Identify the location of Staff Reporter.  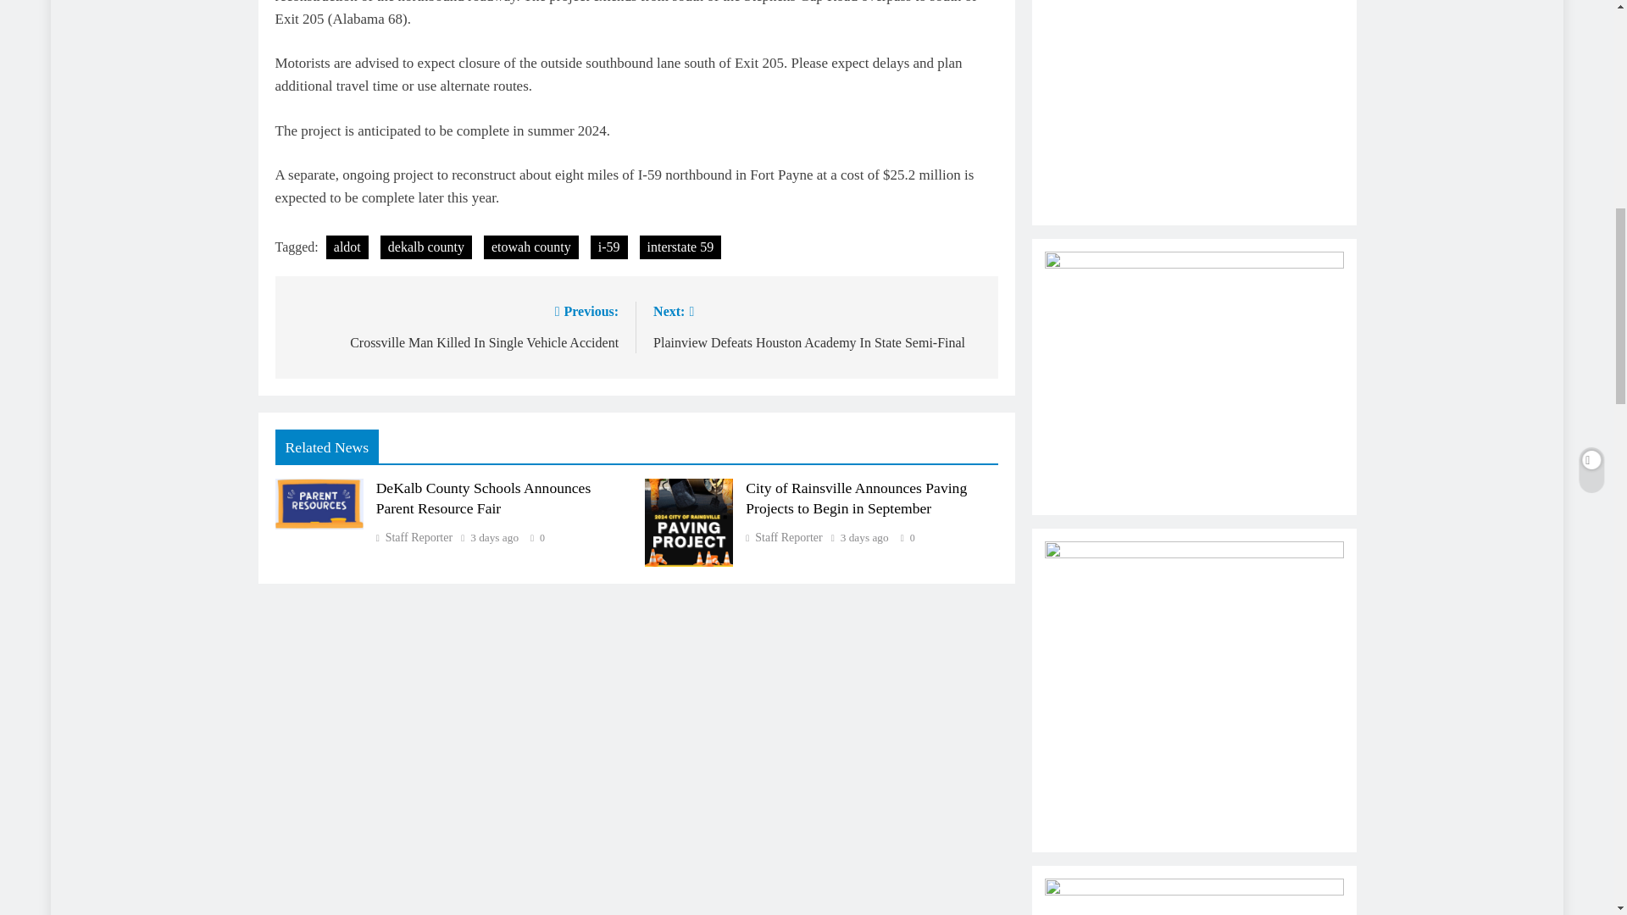
(783, 537).